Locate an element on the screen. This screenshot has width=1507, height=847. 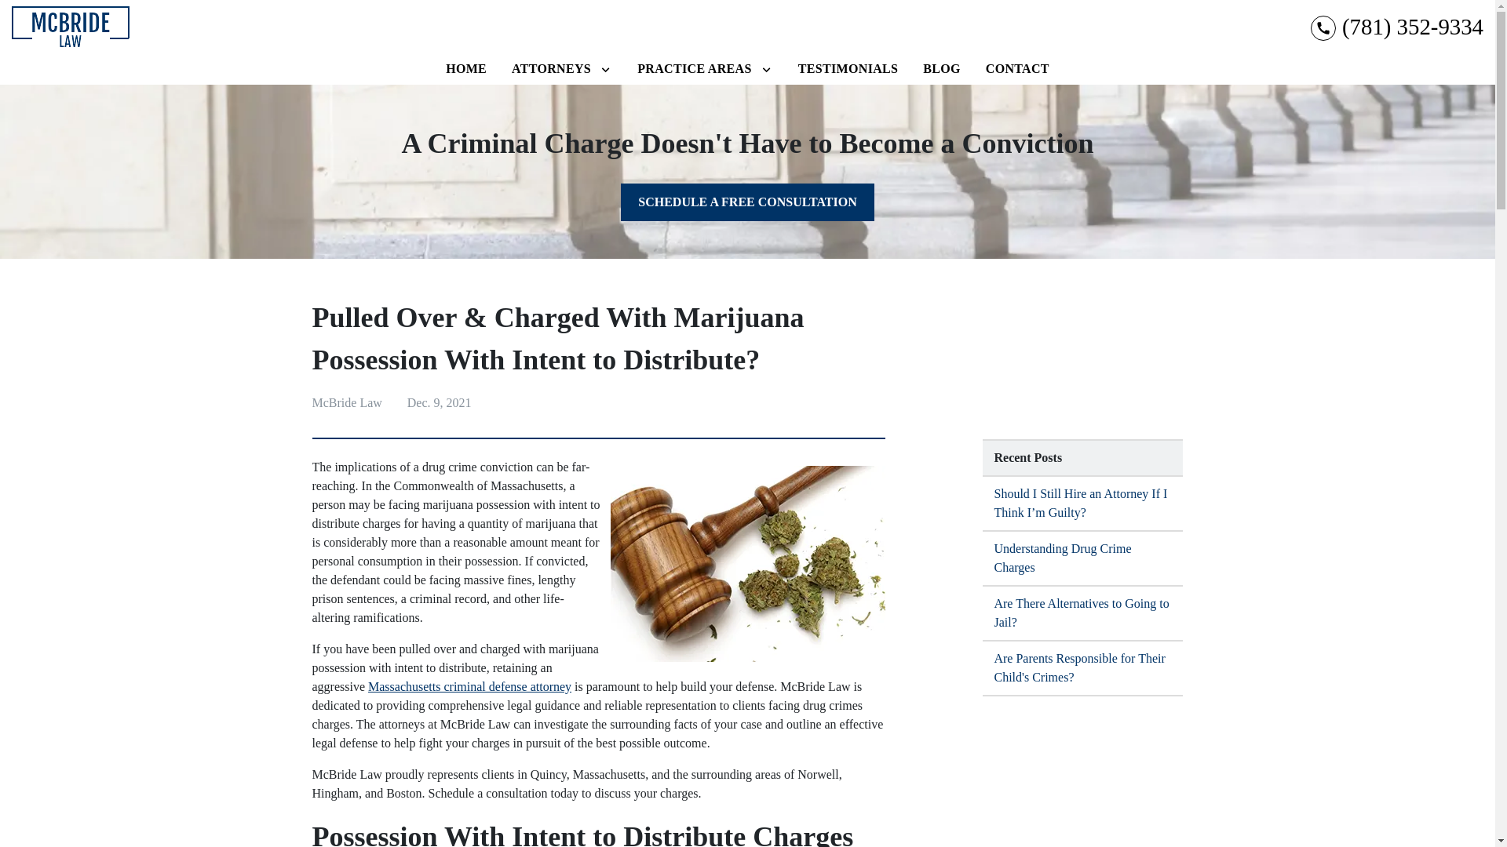
PRACTICE AREAS is located at coordinates (694, 69).